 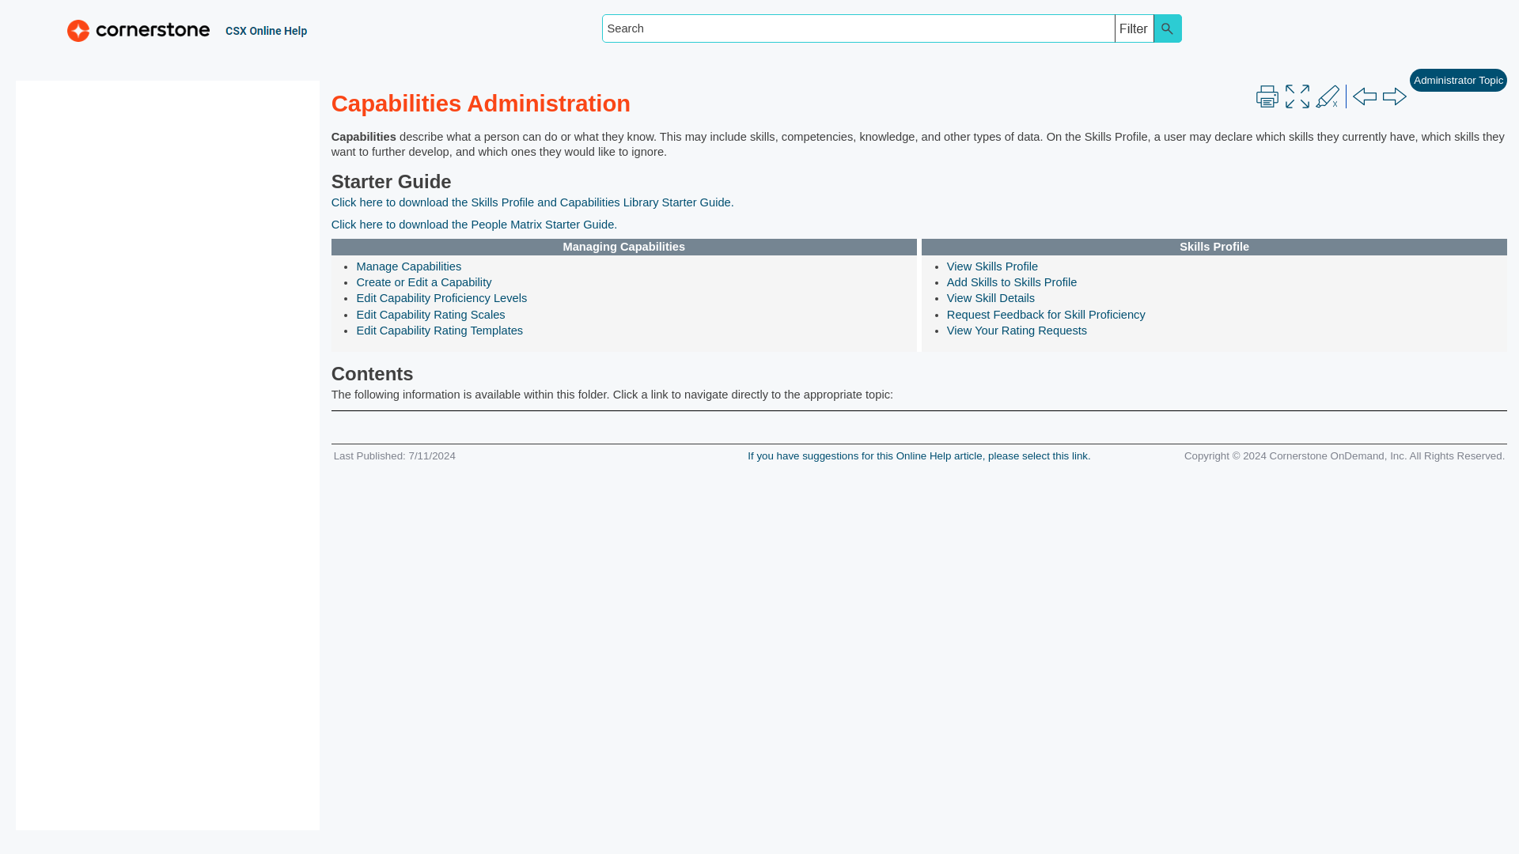 I want to click on Manage Capabilities, so click(x=408, y=266).